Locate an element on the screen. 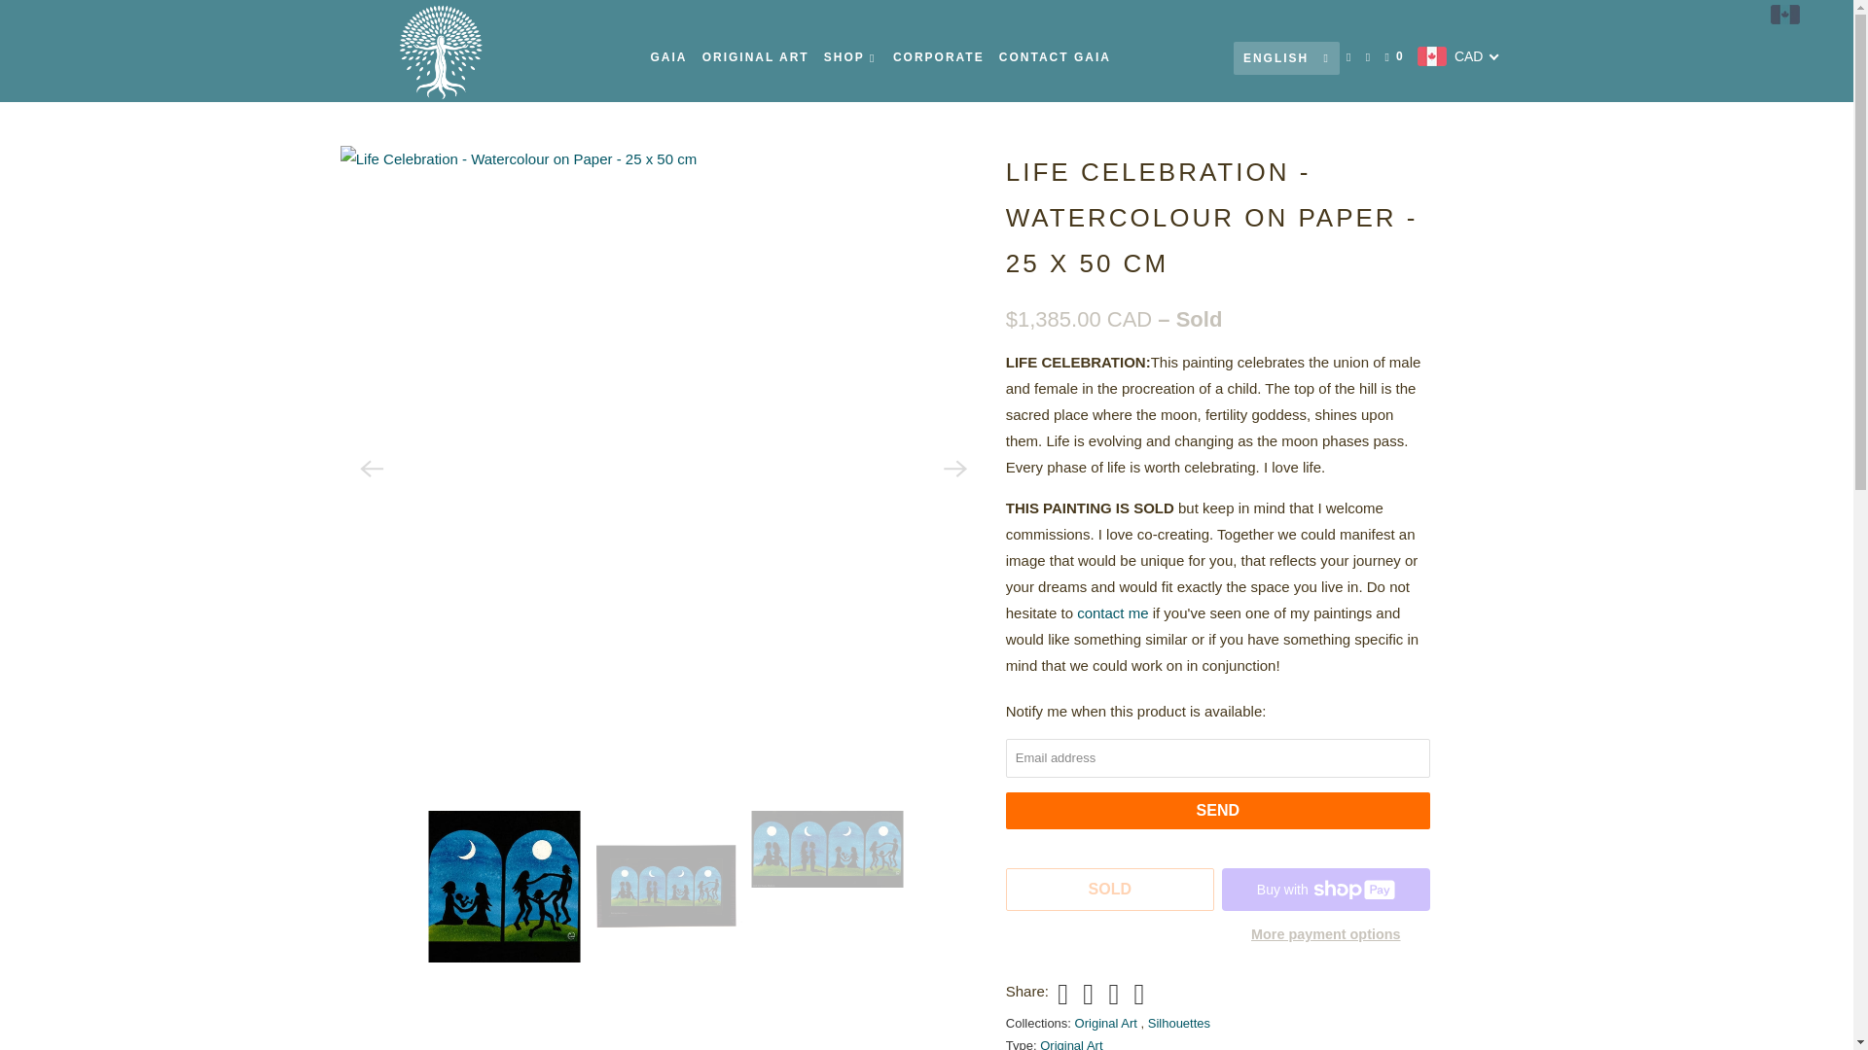 This screenshot has height=1050, width=1868. Original Art is located at coordinates (1108, 1023).